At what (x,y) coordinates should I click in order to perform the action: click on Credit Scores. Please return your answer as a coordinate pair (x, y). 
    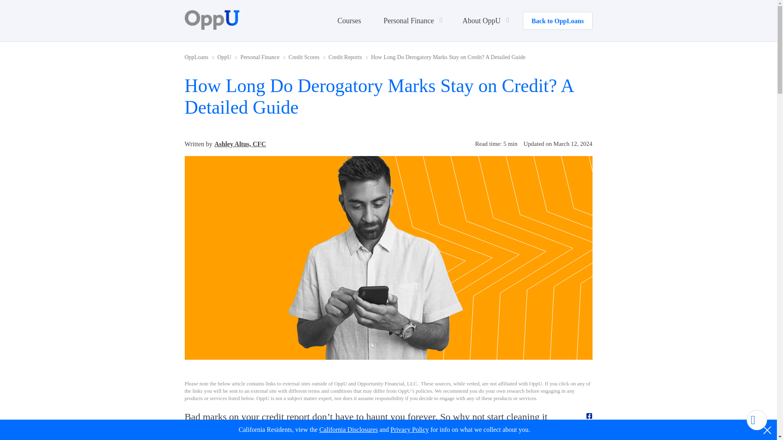
    Looking at the image, I should click on (308, 57).